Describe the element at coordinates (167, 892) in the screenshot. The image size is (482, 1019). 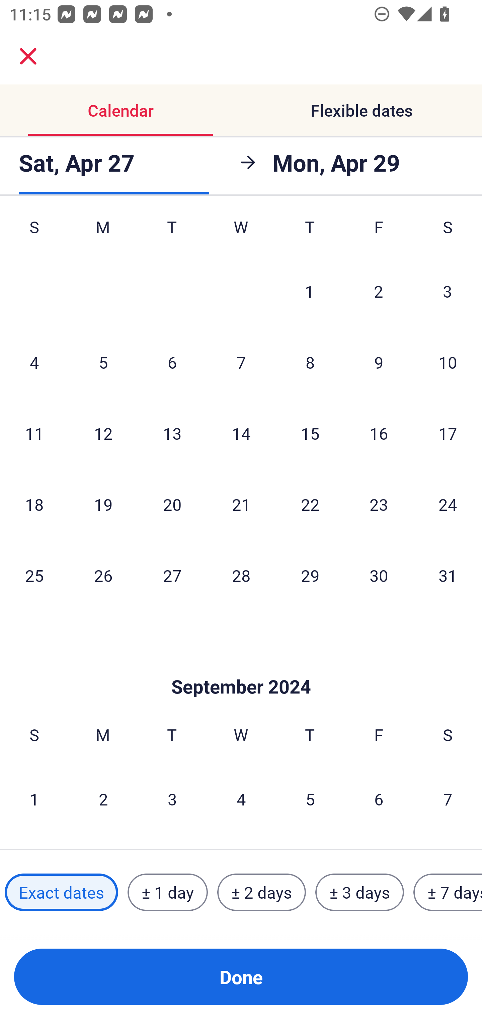
I see `± 1 day` at that location.